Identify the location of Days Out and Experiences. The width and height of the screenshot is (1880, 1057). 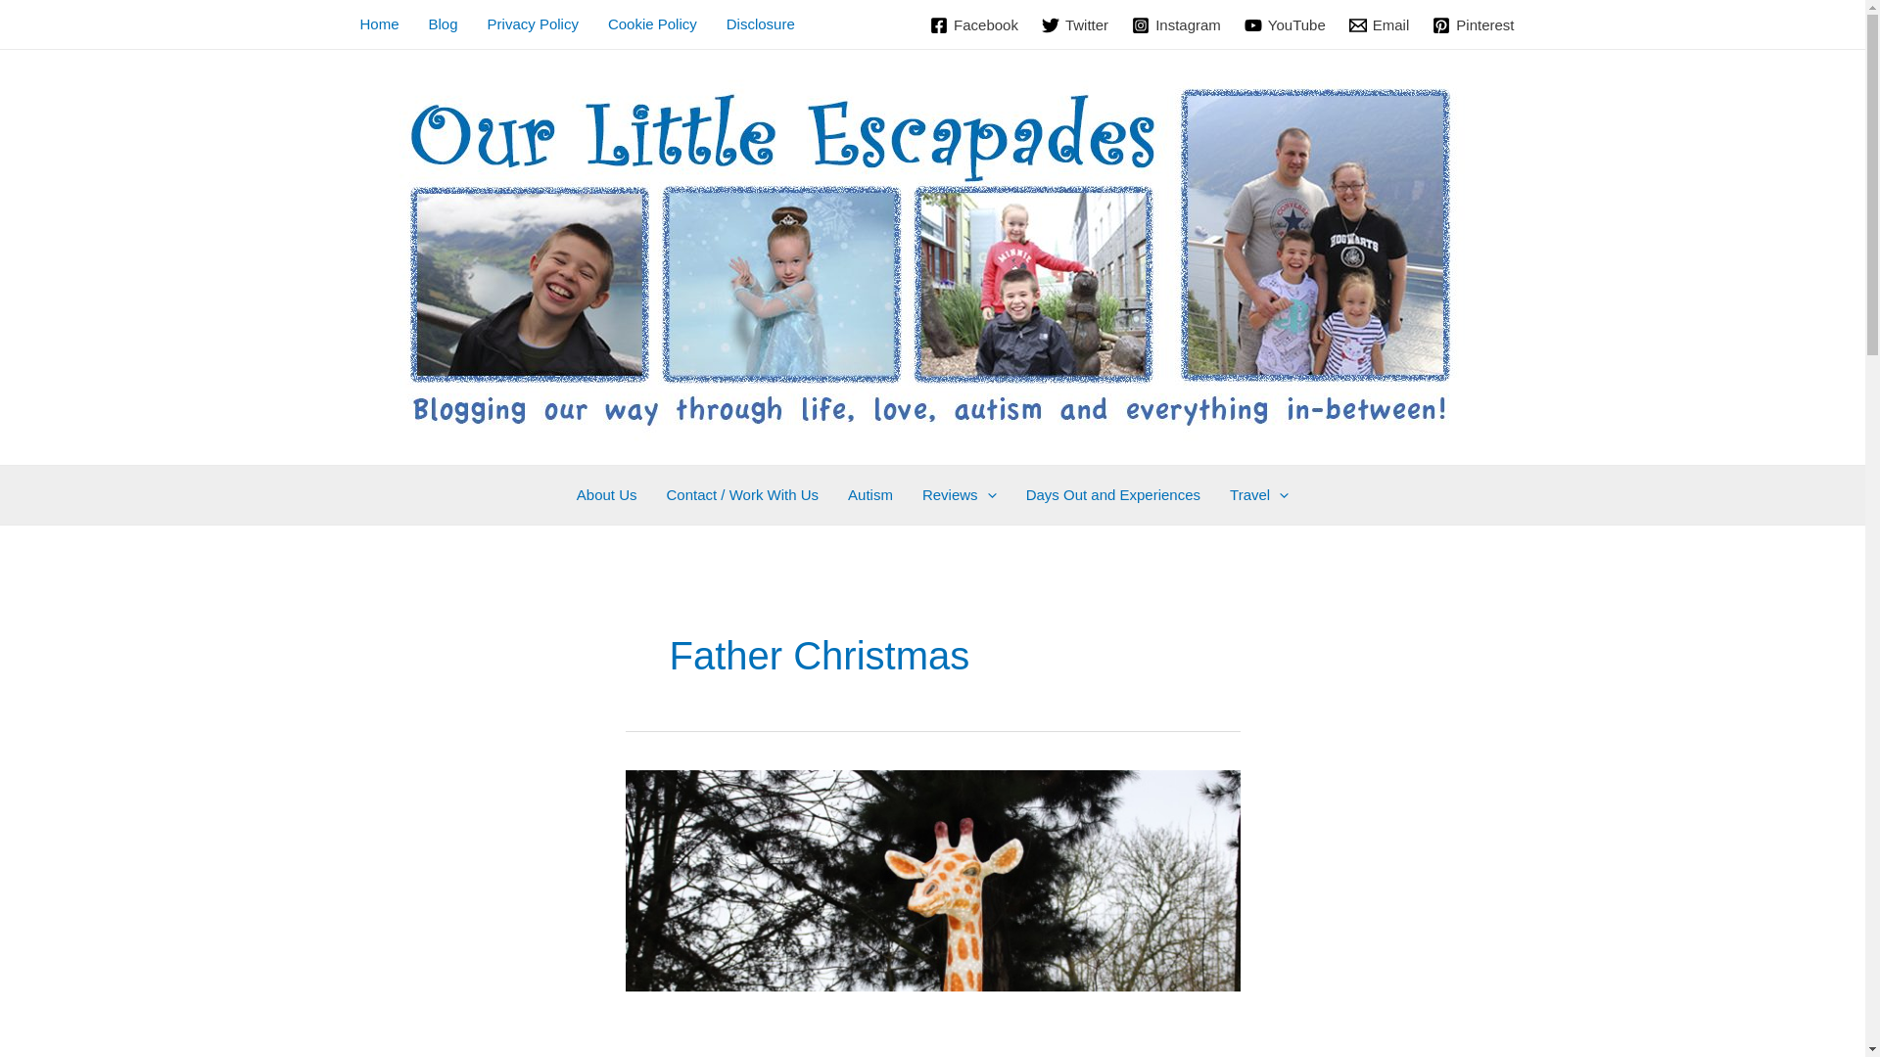
(1112, 495).